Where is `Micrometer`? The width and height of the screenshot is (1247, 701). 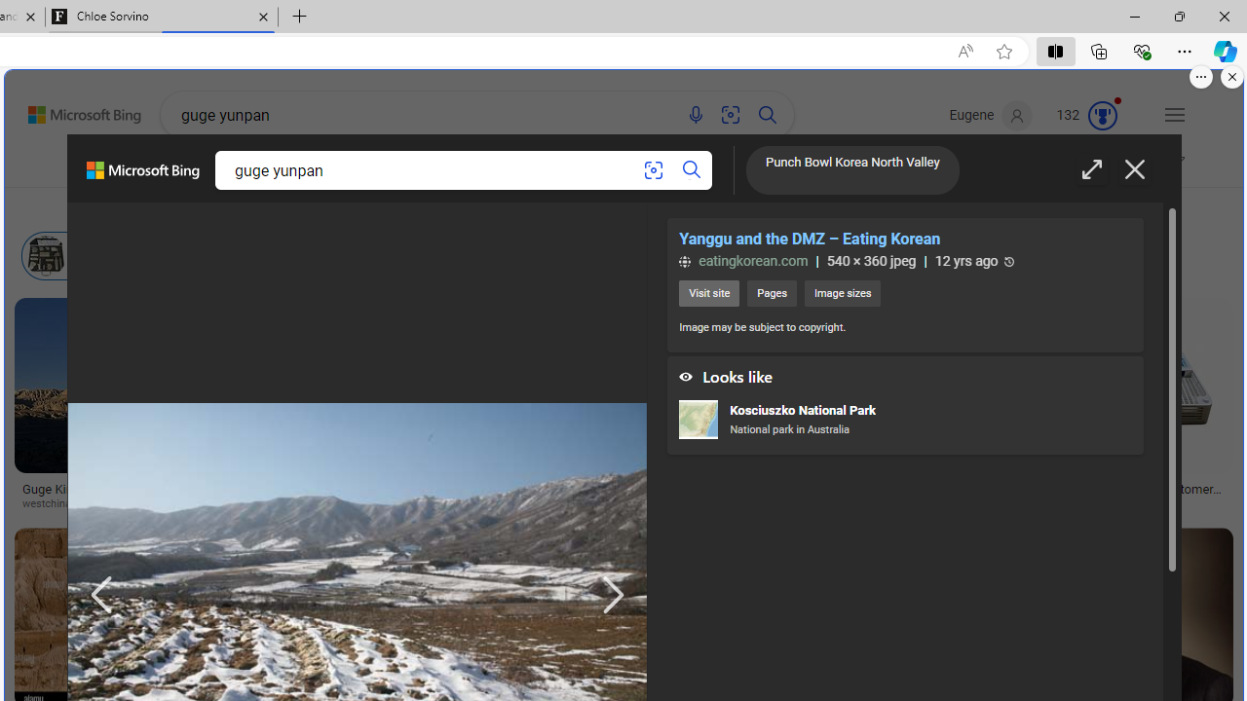 Micrometer is located at coordinates (586, 255).